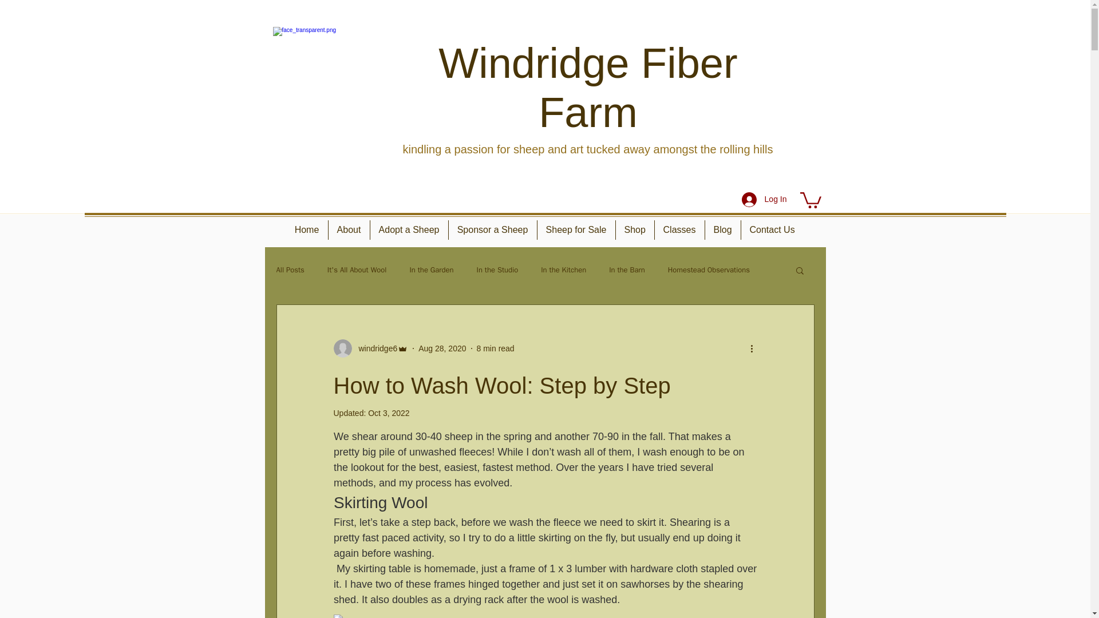 This screenshot has height=618, width=1099. What do you see at coordinates (772, 230) in the screenshot?
I see `Contact Us` at bounding box center [772, 230].